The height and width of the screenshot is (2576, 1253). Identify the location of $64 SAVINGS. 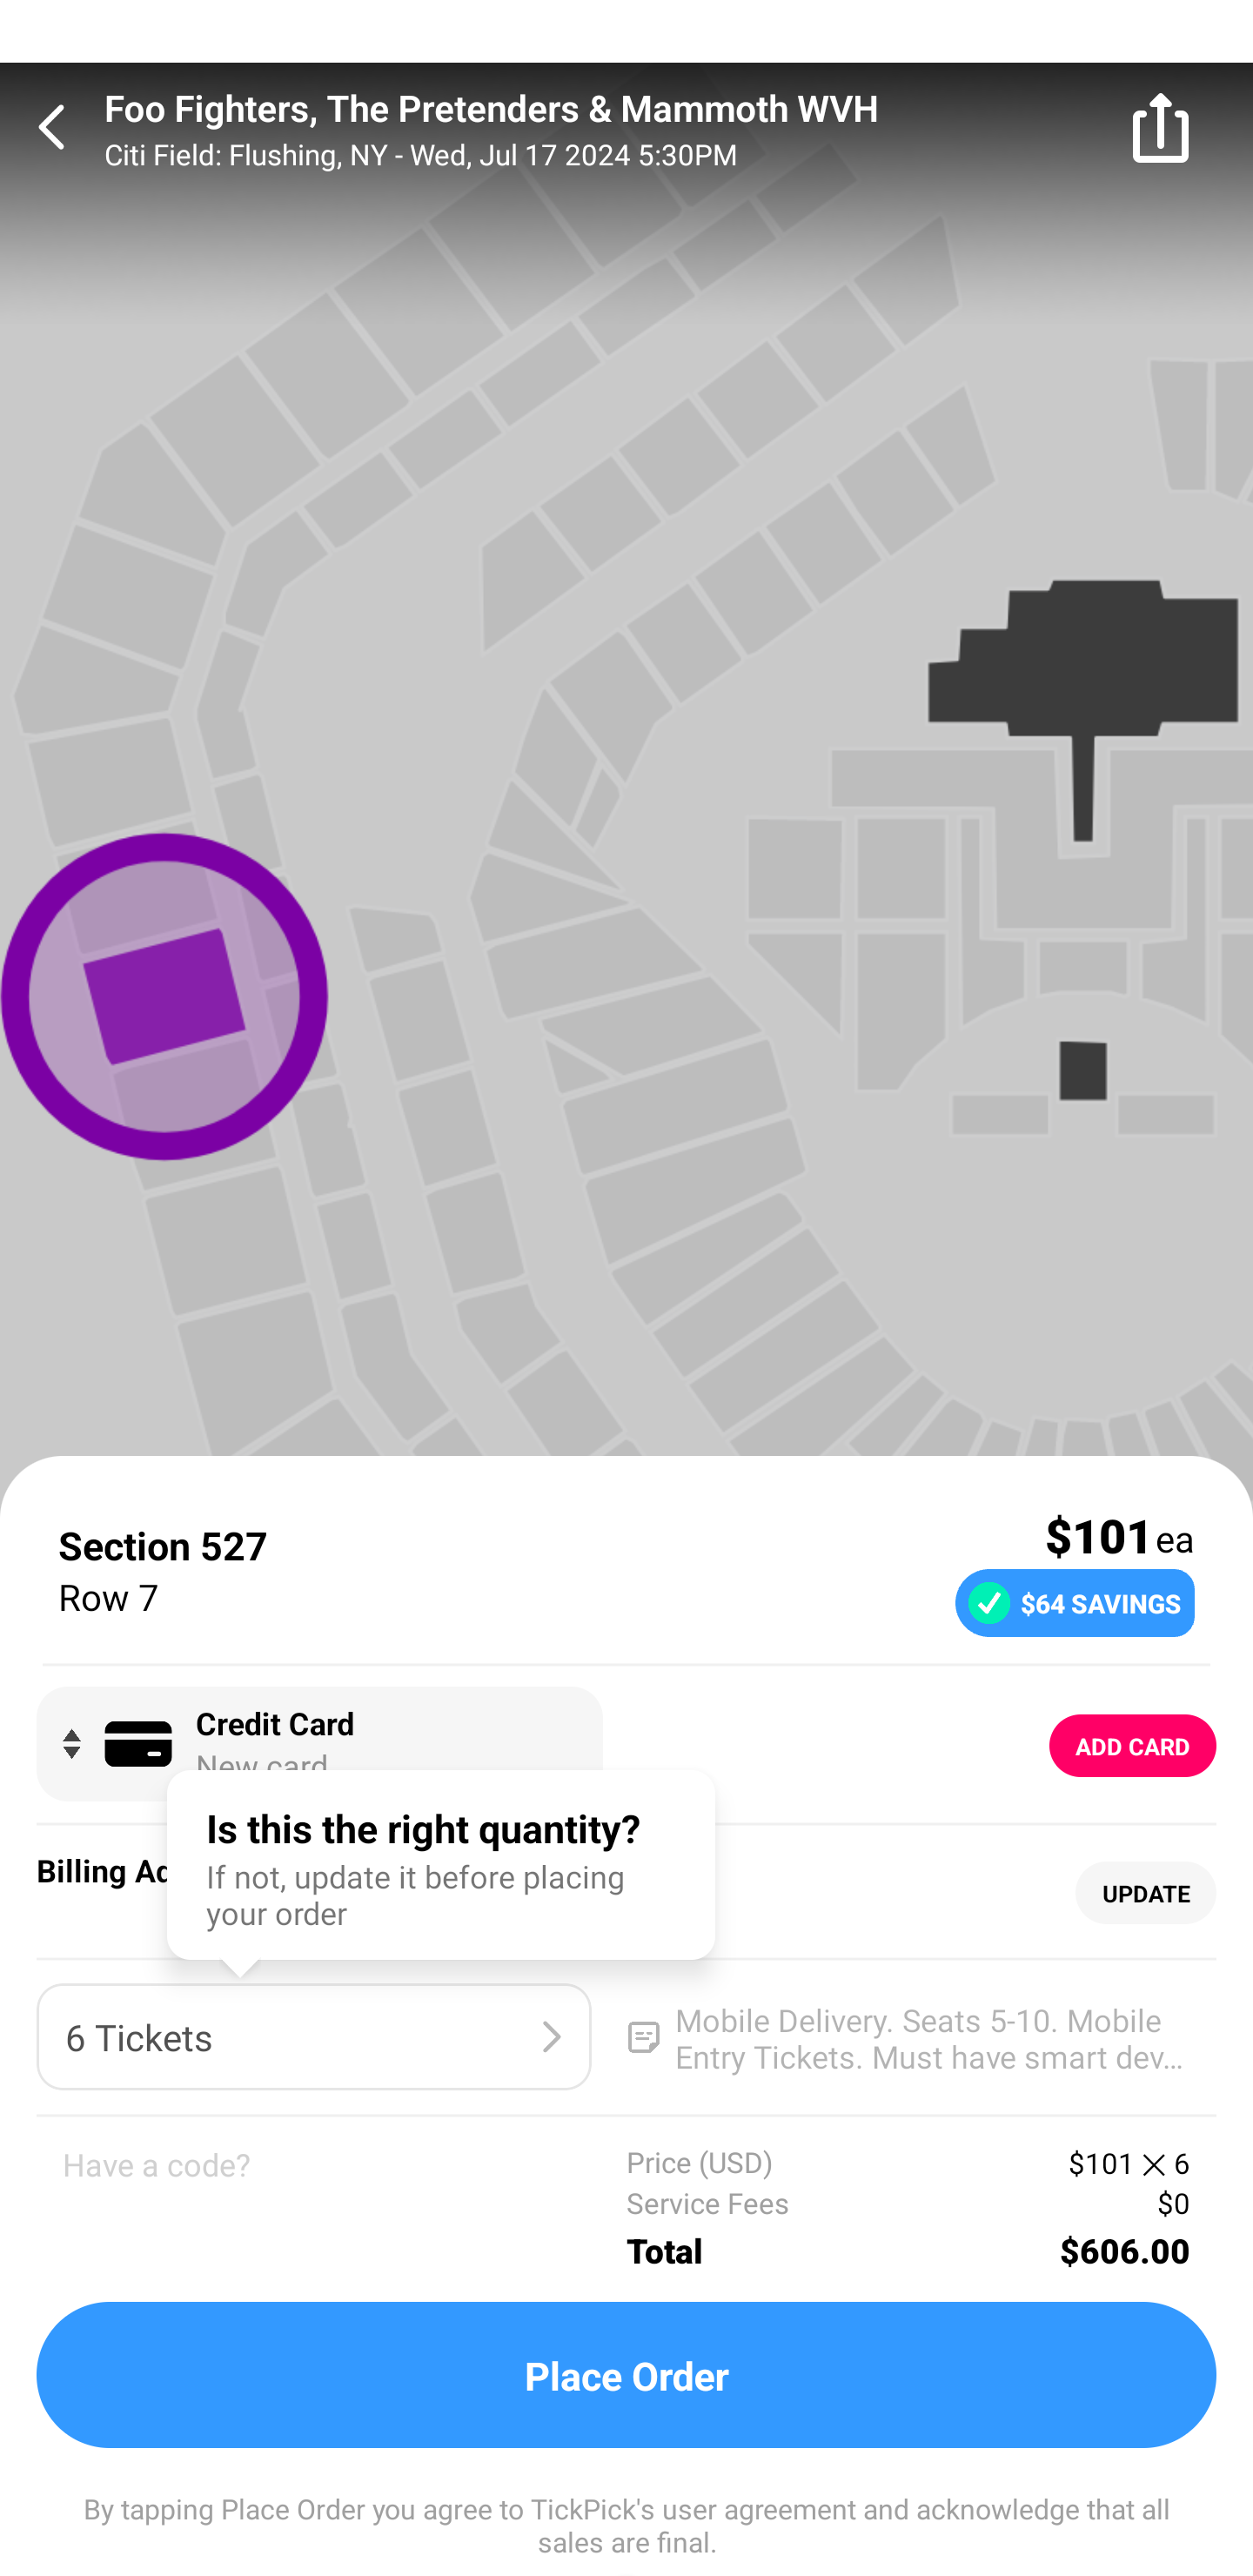
(1074, 1601).